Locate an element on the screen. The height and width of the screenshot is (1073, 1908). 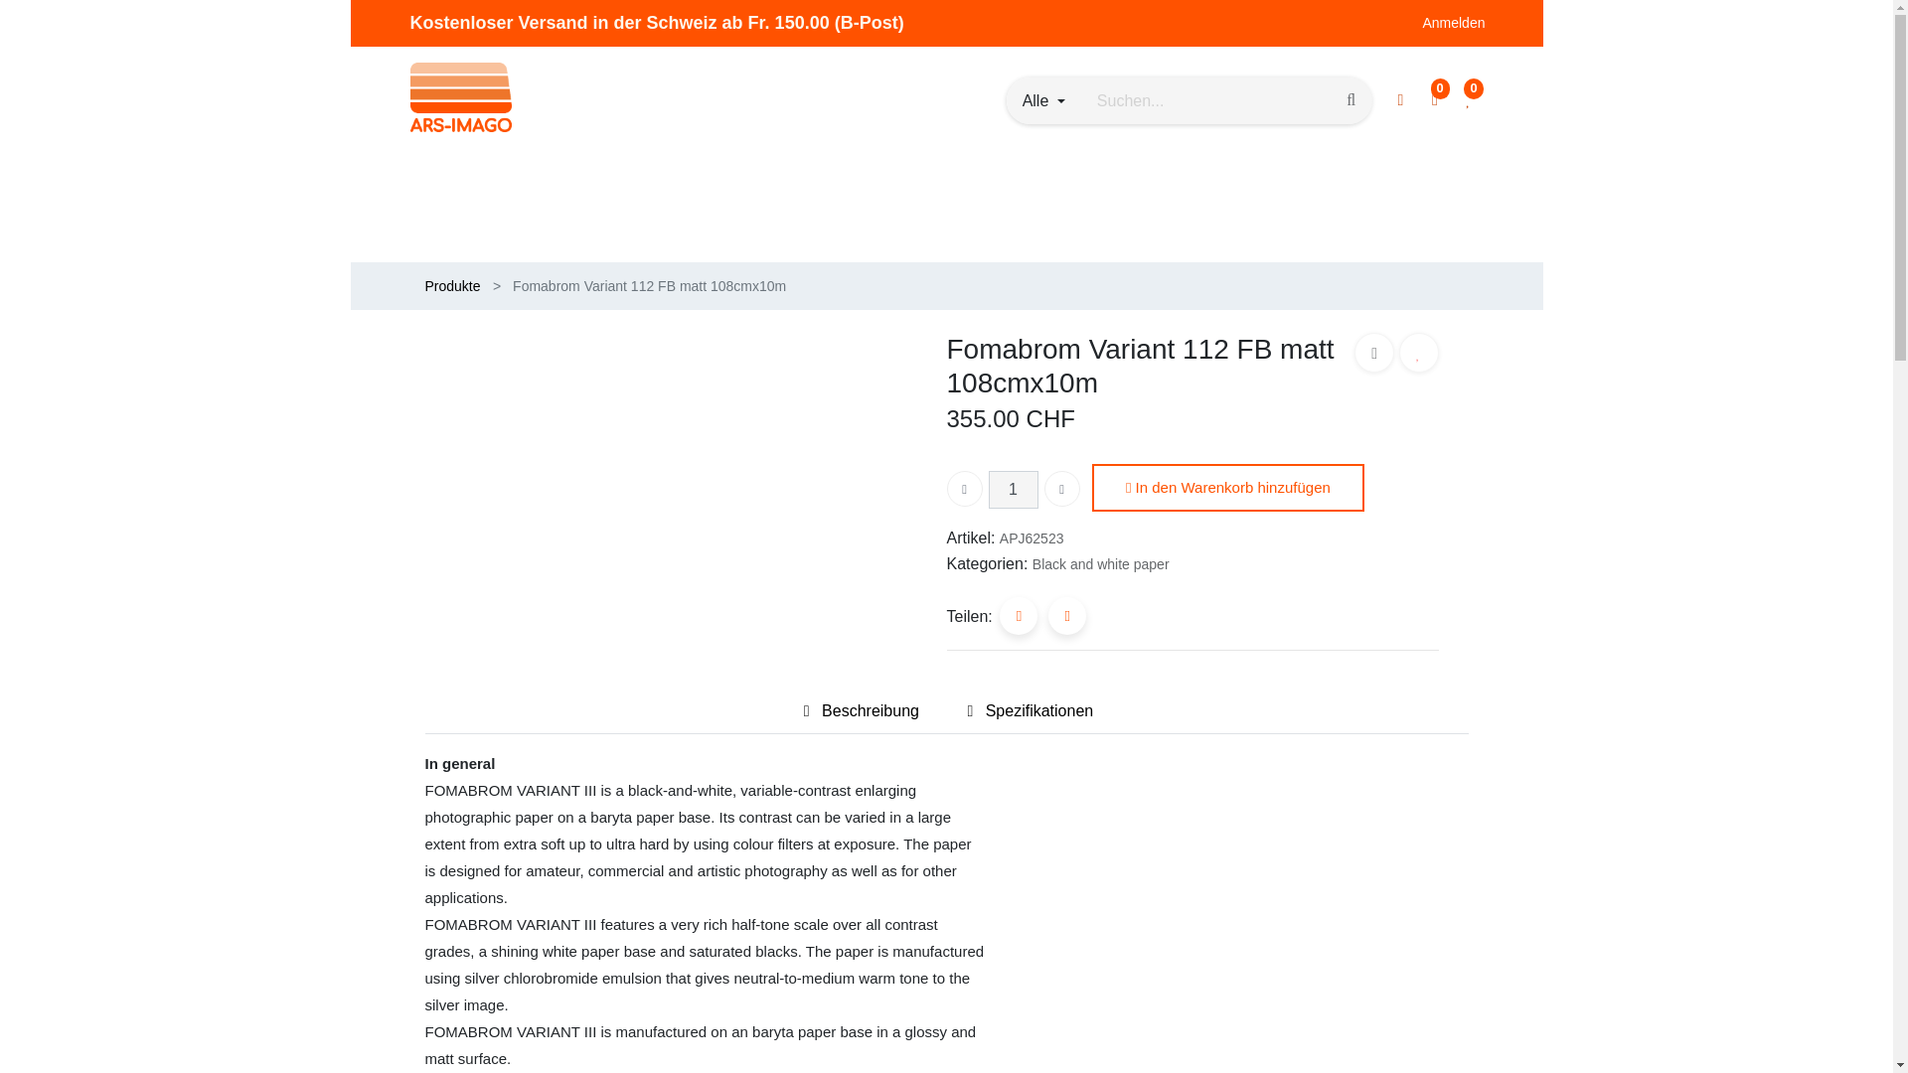
Anmelden is located at coordinates (1453, 24).